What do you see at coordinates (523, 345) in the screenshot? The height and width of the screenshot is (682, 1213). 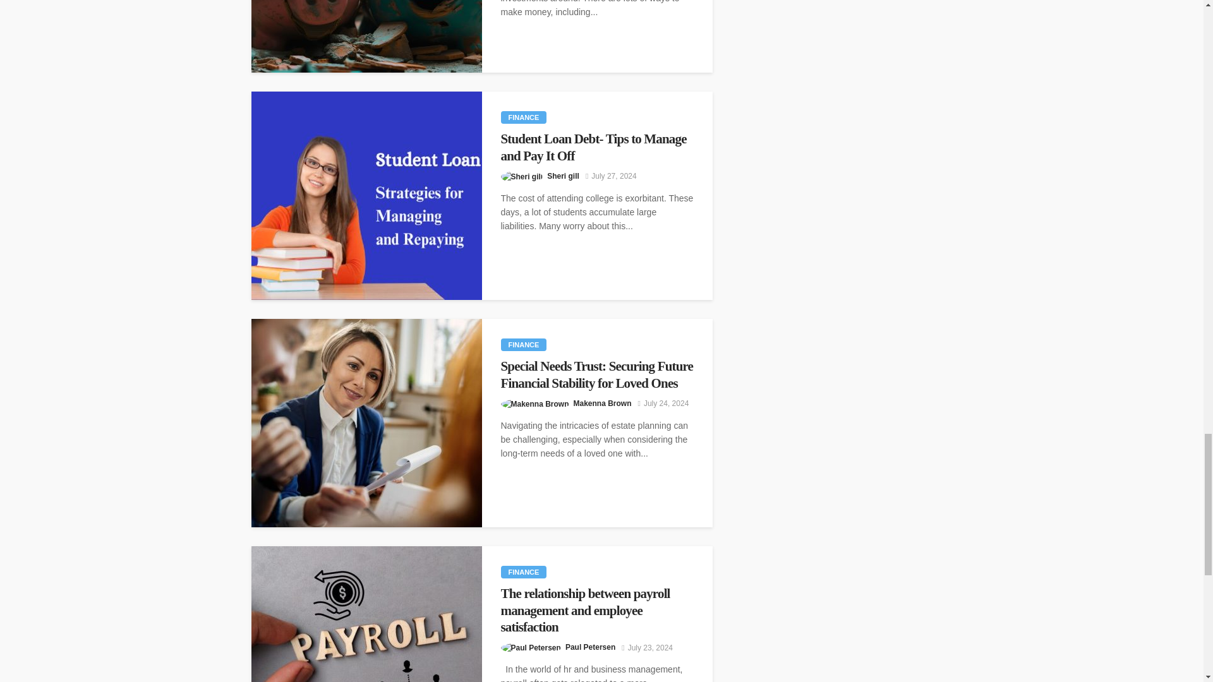 I see `Finance` at bounding box center [523, 345].